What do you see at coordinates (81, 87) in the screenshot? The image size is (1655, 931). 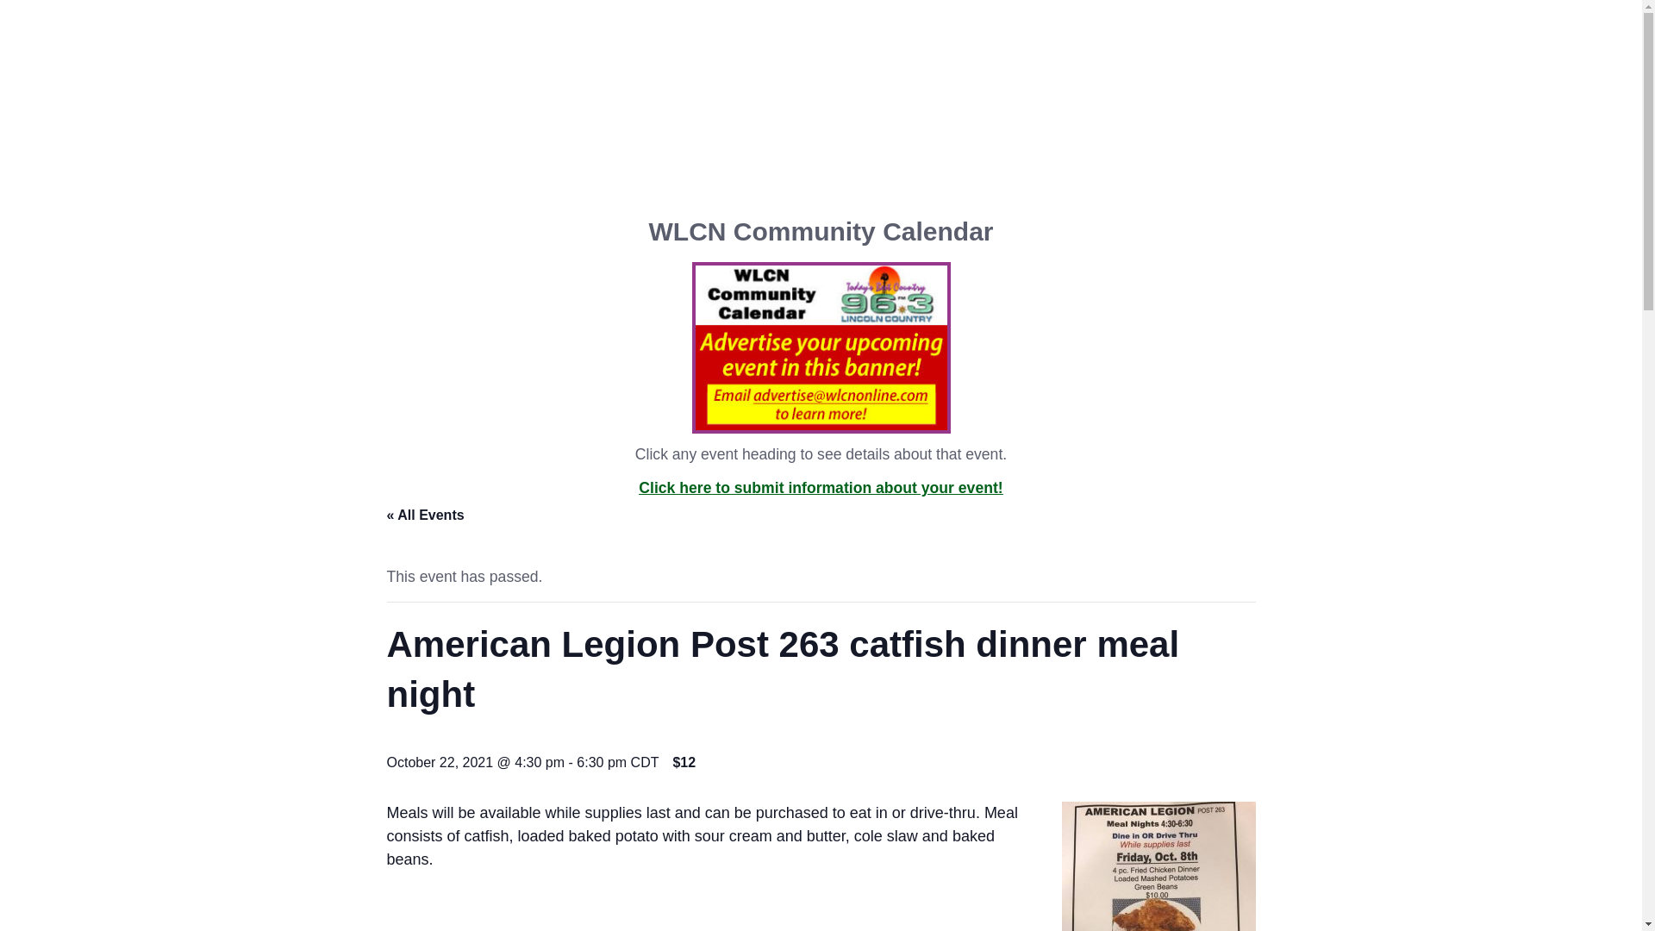 I see `Search Toggle` at bounding box center [81, 87].